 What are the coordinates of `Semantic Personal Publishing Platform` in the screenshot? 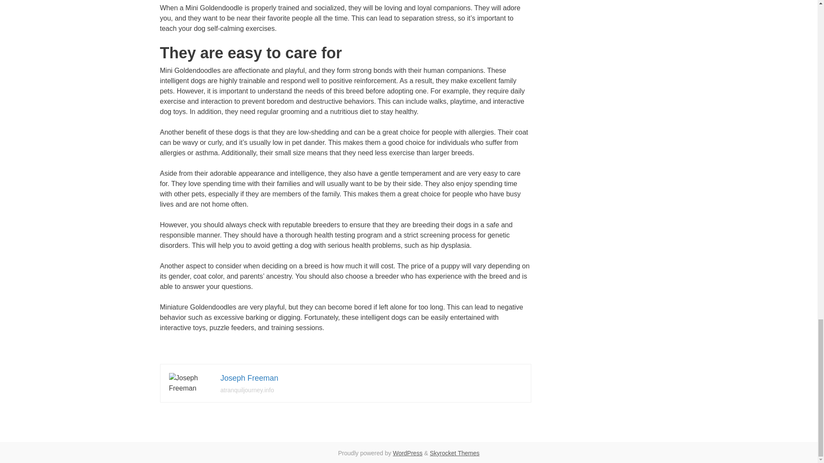 It's located at (407, 453).